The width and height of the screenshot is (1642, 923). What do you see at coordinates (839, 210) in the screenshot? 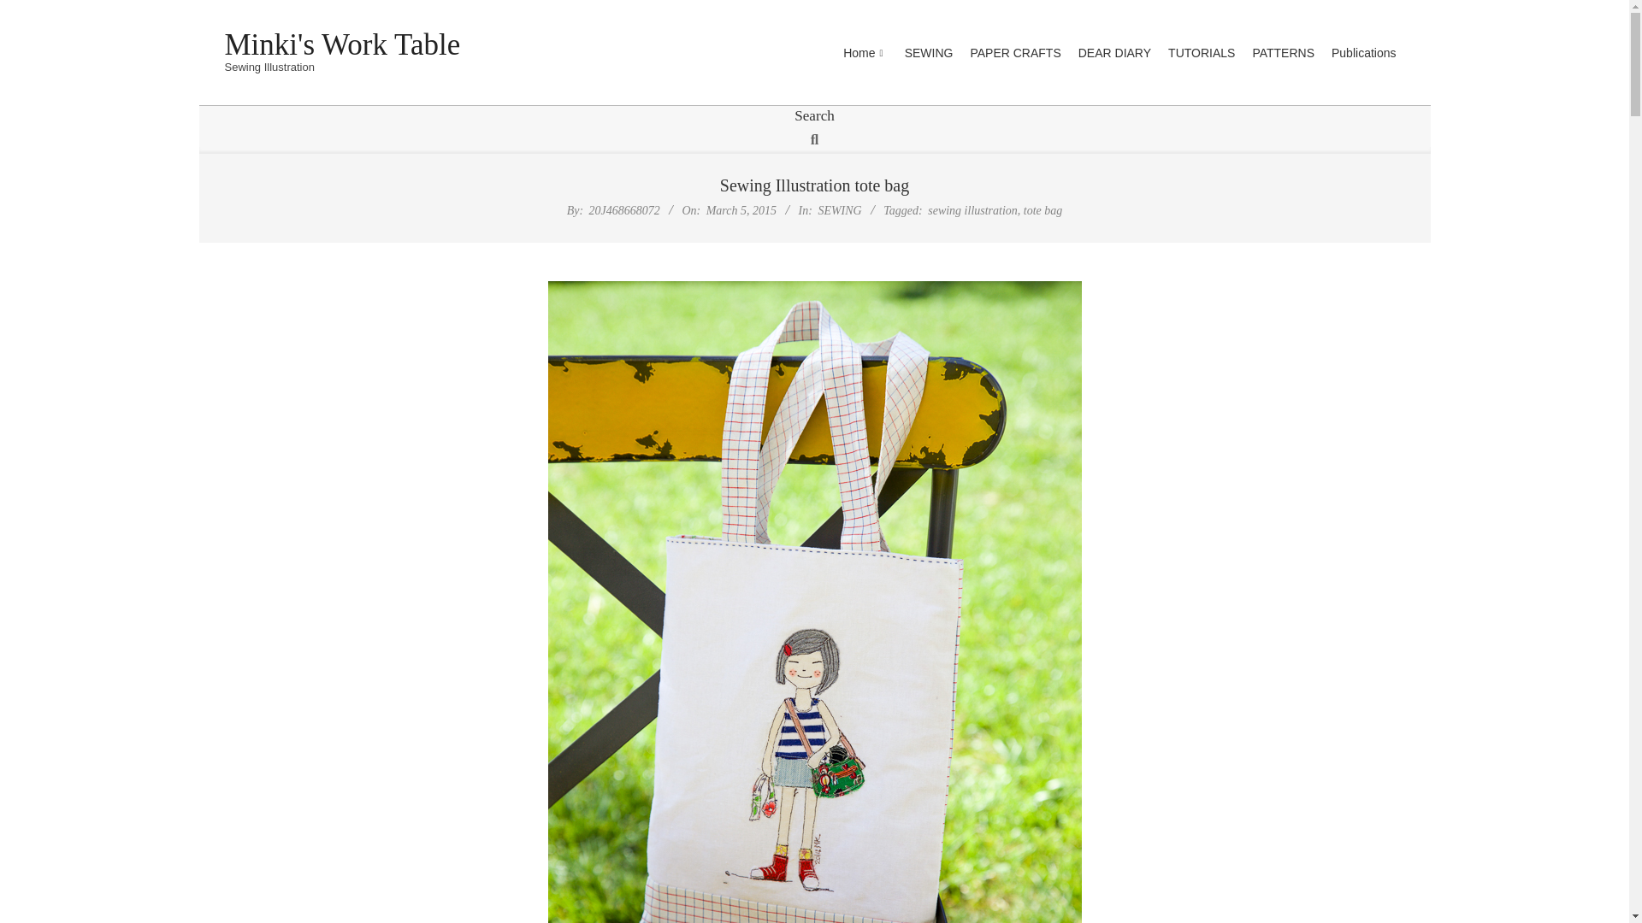
I see `SEWING` at bounding box center [839, 210].